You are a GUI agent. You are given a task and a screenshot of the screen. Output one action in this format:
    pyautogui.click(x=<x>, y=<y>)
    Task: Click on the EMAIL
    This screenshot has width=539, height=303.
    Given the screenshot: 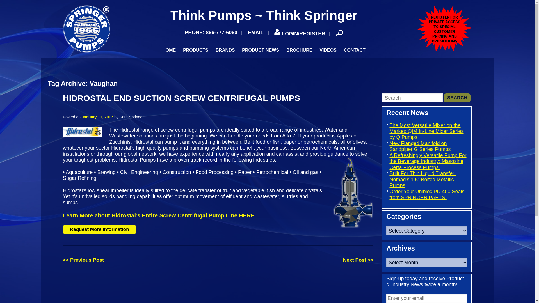 What is the action you would take?
    pyautogui.click(x=255, y=33)
    